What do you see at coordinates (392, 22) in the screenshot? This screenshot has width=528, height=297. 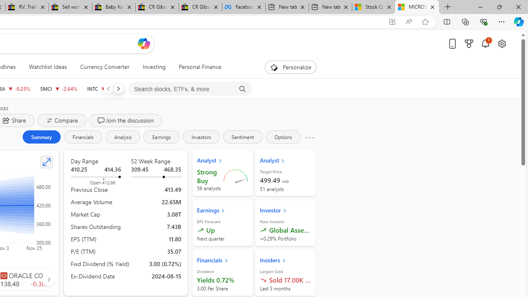 I see `App available. Install Start Money` at bounding box center [392, 22].